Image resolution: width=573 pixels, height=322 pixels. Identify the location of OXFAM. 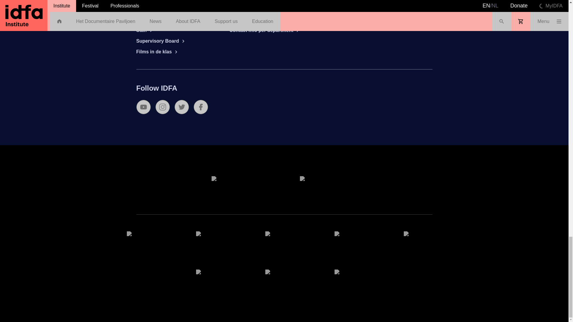
(353, 280).